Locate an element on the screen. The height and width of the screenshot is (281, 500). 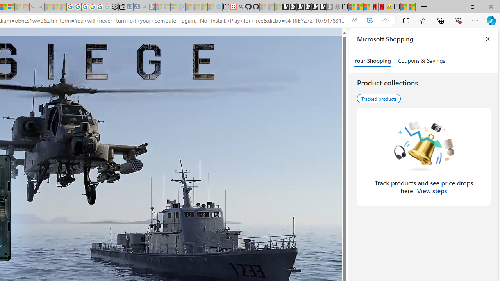
Wallet is located at coordinates (122, 7).